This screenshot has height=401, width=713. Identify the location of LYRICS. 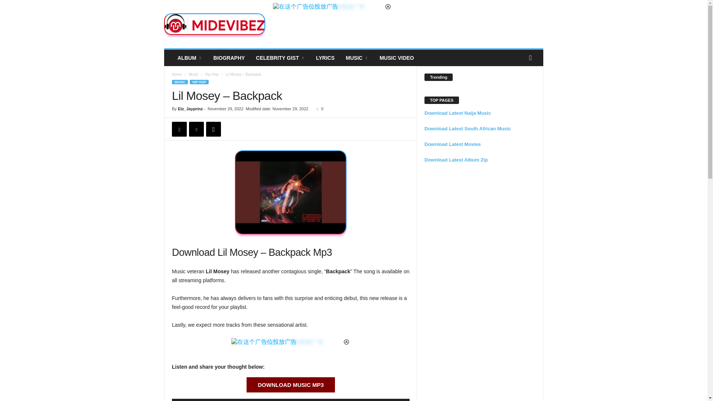
(325, 58).